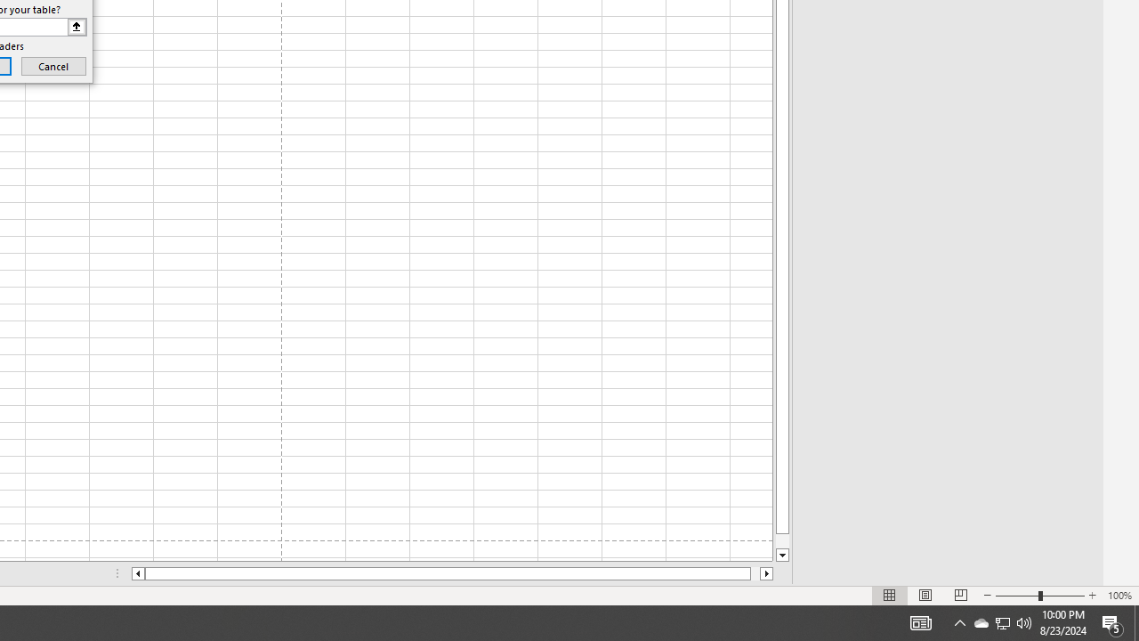 The height and width of the screenshot is (641, 1139). Describe the element at coordinates (782, 556) in the screenshot. I see `Line down` at that location.